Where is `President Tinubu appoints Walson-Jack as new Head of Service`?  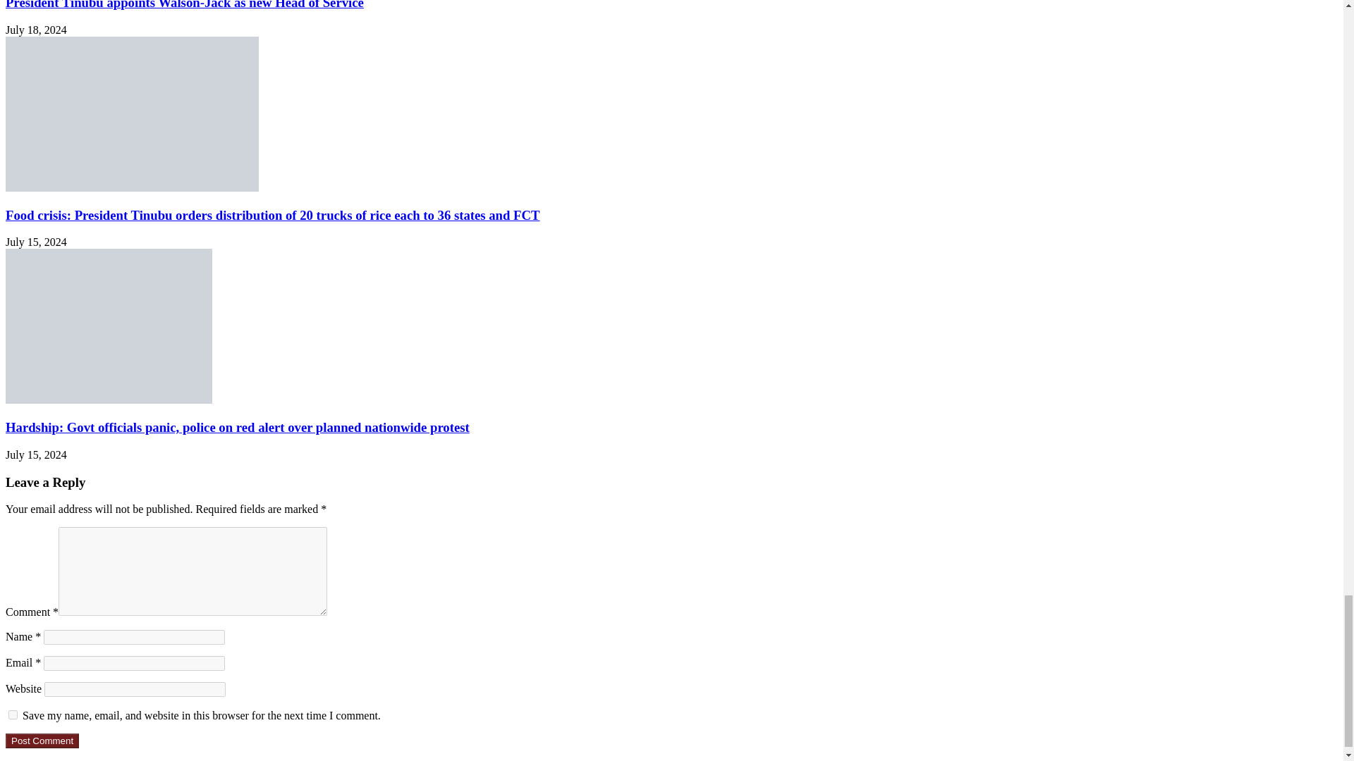 President Tinubu appoints Walson-Jack as new Head of Service is located at coordinates (185, 5).